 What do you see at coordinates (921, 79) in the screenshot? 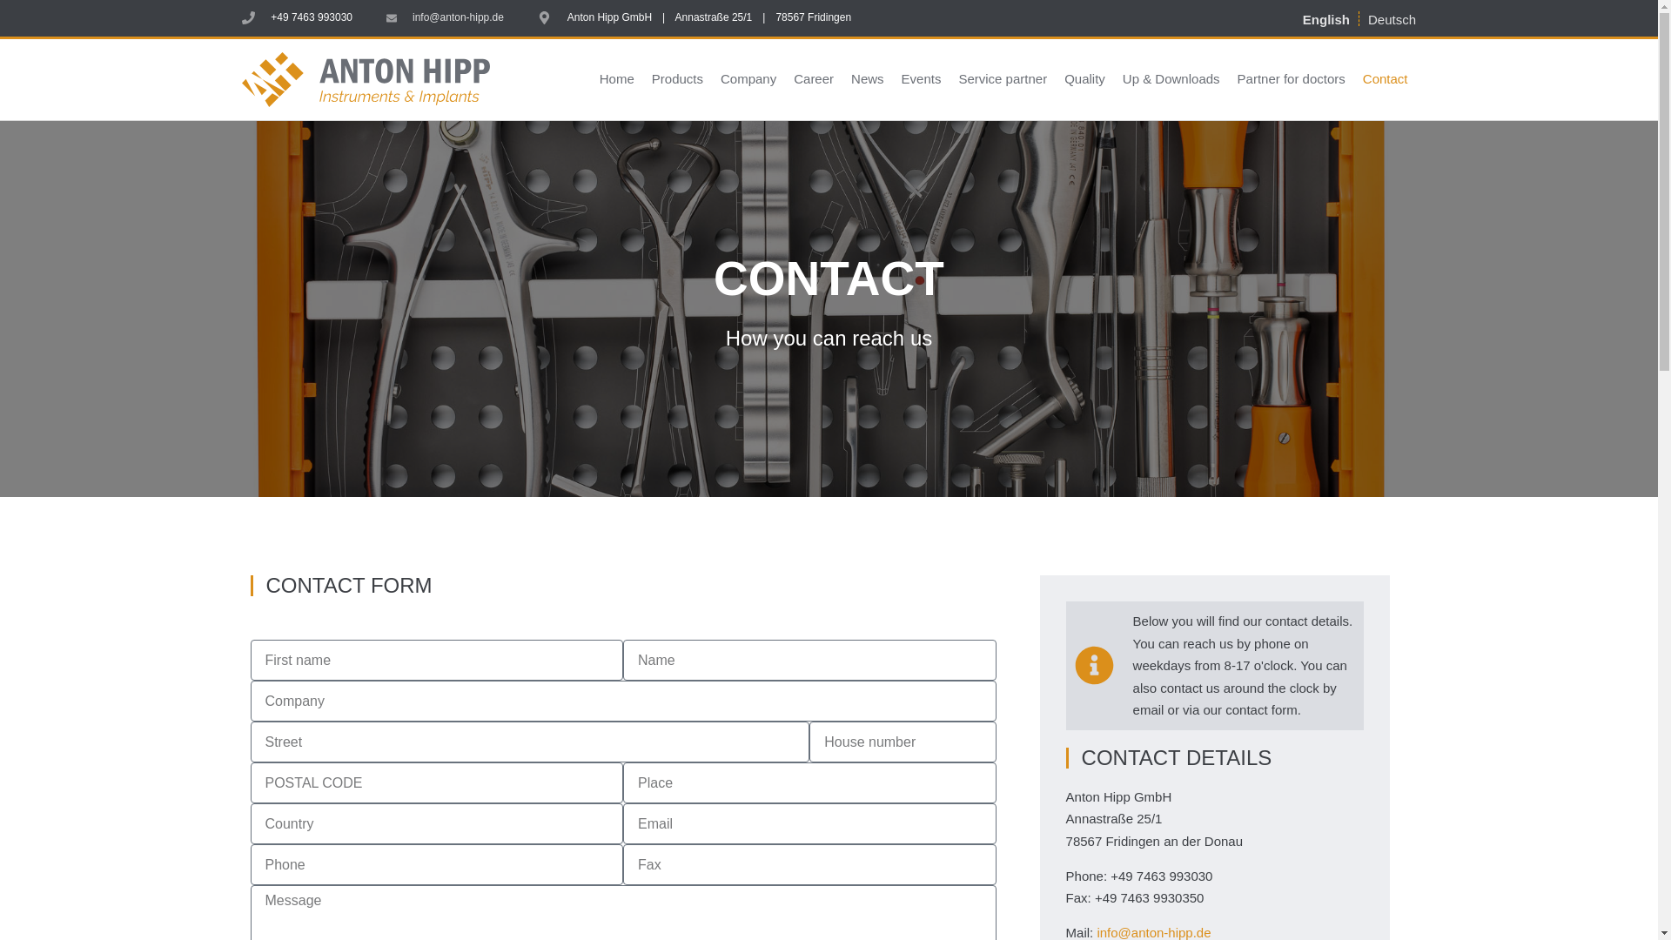
I see `Events` at bounding box center [921, 79].